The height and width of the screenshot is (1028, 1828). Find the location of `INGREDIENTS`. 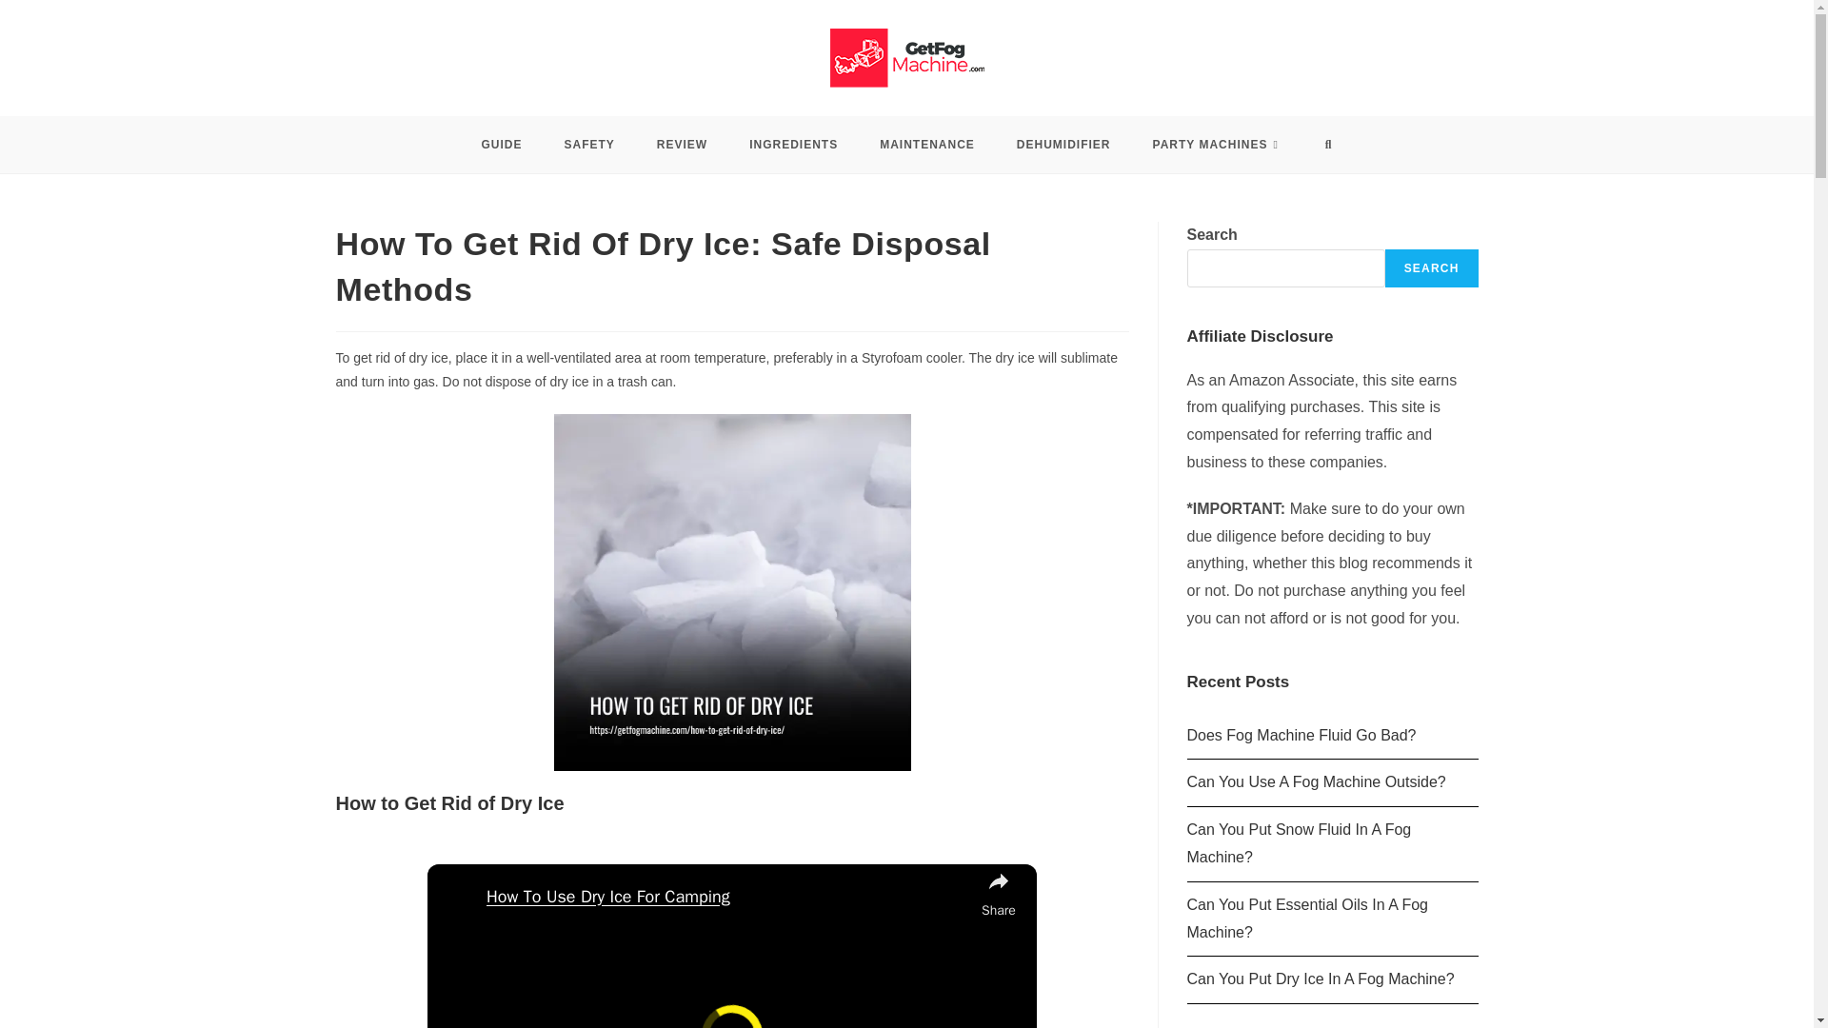

INGREDIENTS is located at coordinates (793, 145).